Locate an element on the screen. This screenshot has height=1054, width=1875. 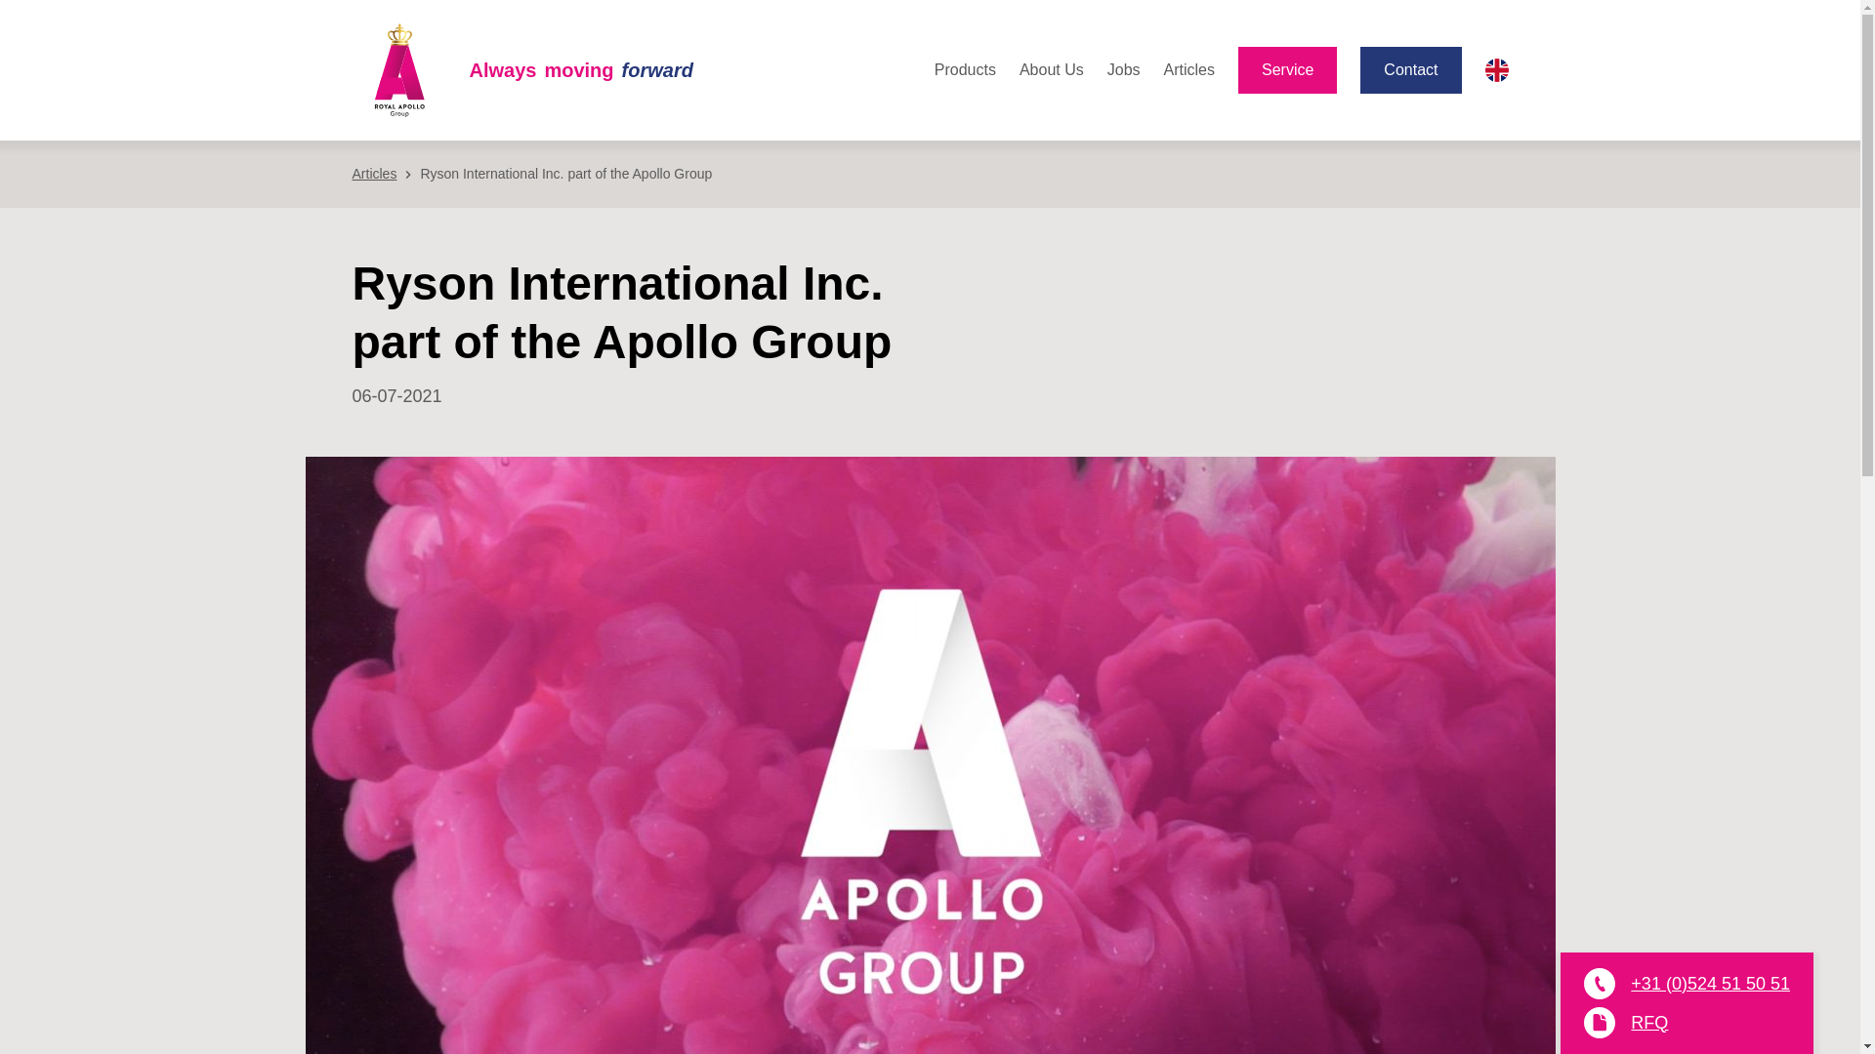
Articles is located at coordinates (398, 69).